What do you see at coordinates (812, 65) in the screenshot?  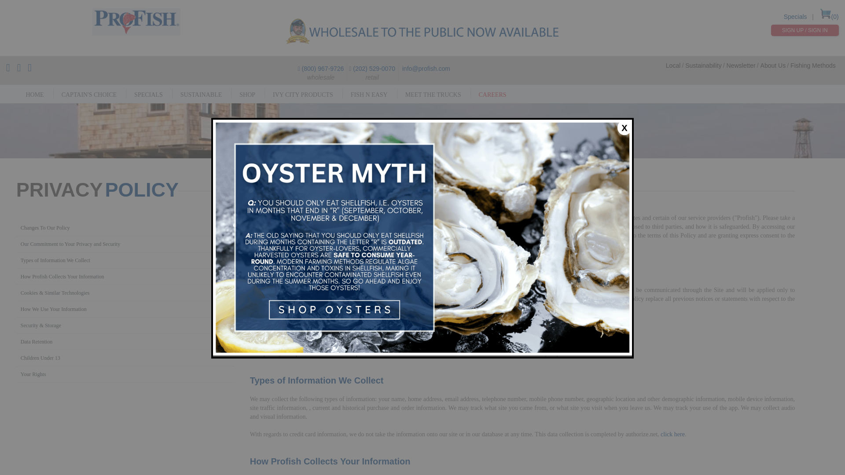 I see `Fishing Methods` at bounding box center [812, 65].